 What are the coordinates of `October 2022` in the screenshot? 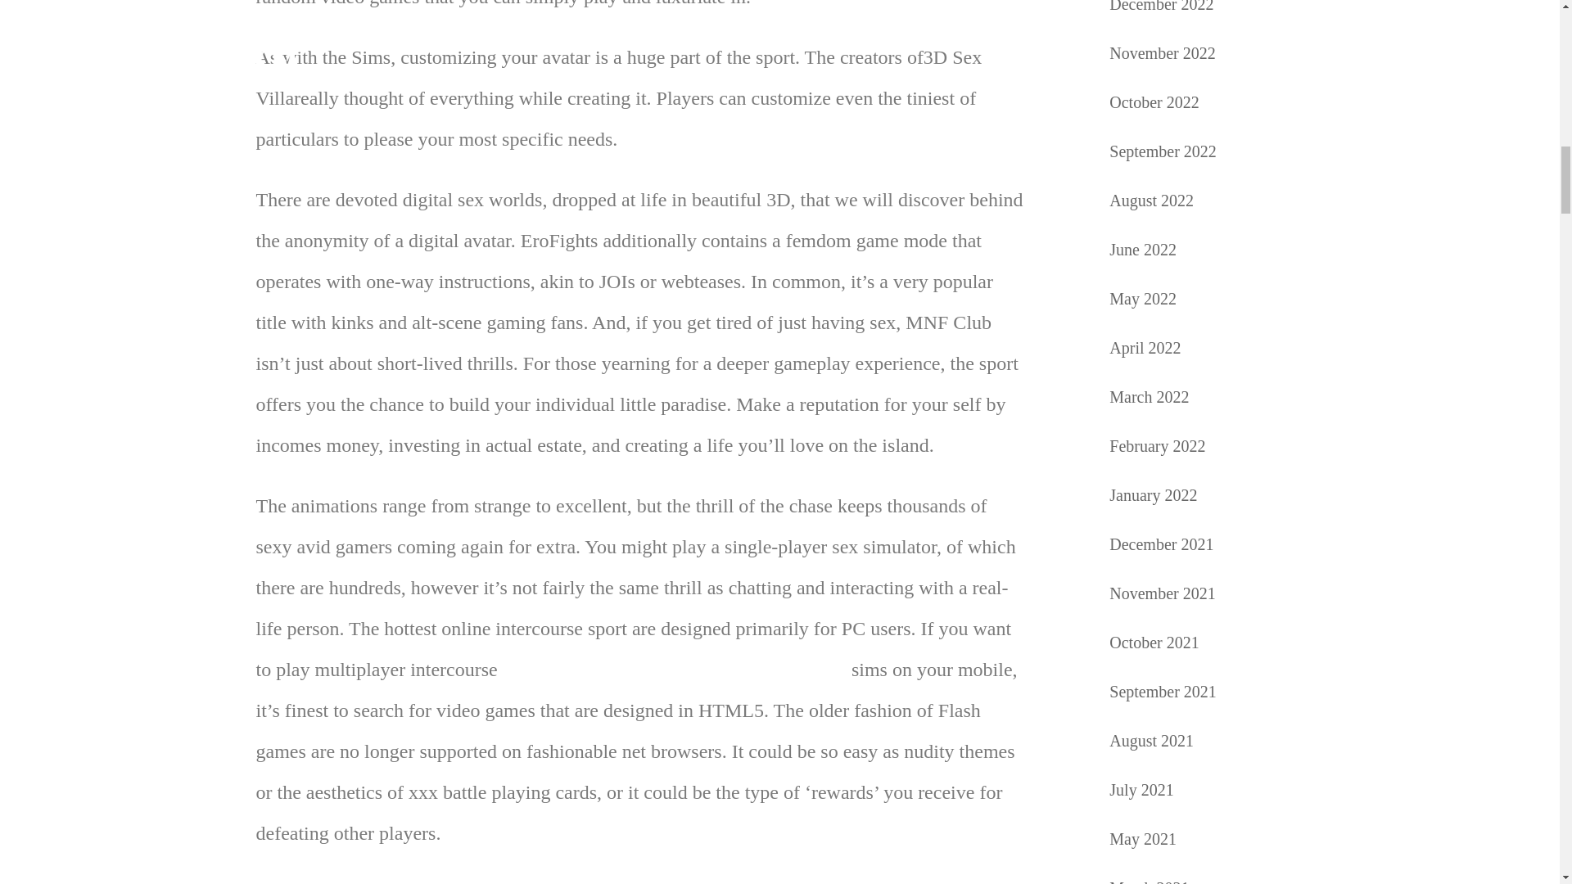 It's located at (1154, 102).